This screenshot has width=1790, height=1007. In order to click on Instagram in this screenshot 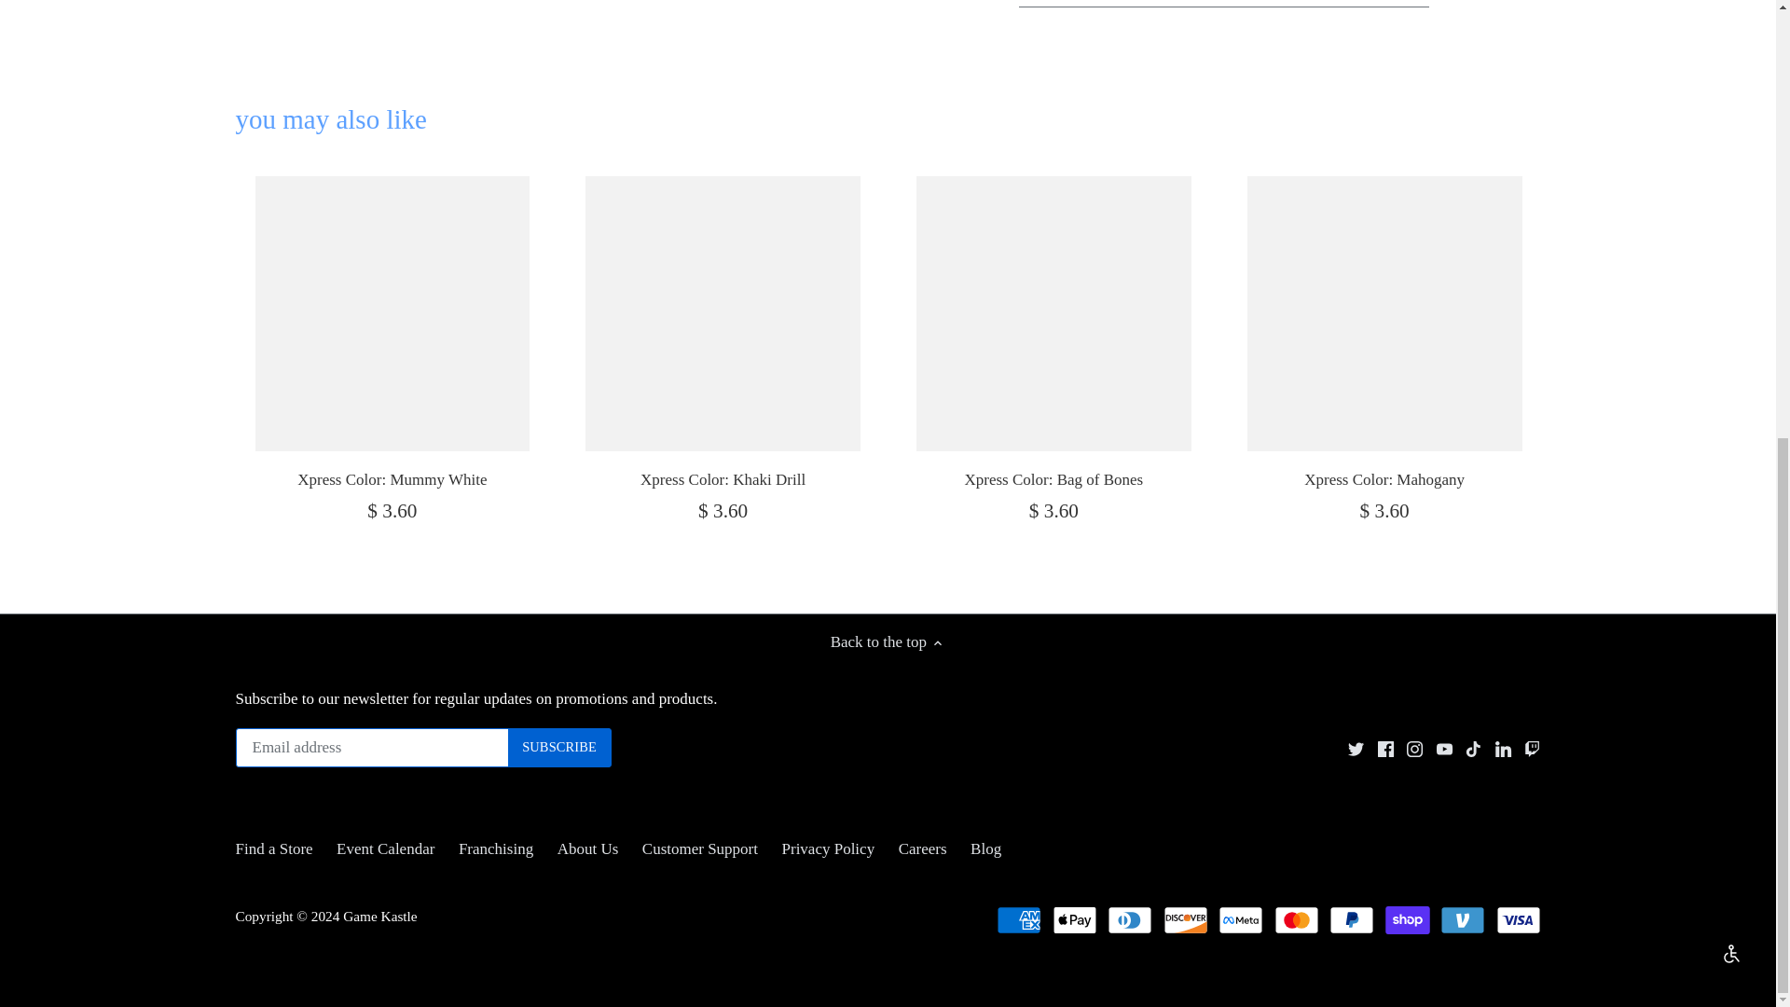, I will do `click(1415, 749)`.